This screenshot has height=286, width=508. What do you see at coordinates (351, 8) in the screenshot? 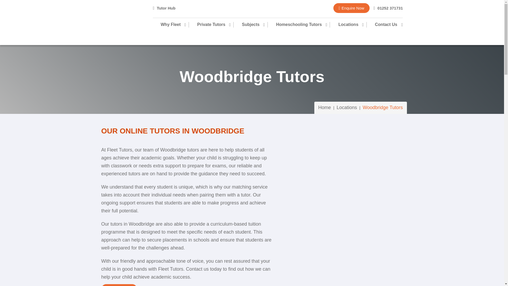
I see `Enquire Now` at bounding box center [351, 8].